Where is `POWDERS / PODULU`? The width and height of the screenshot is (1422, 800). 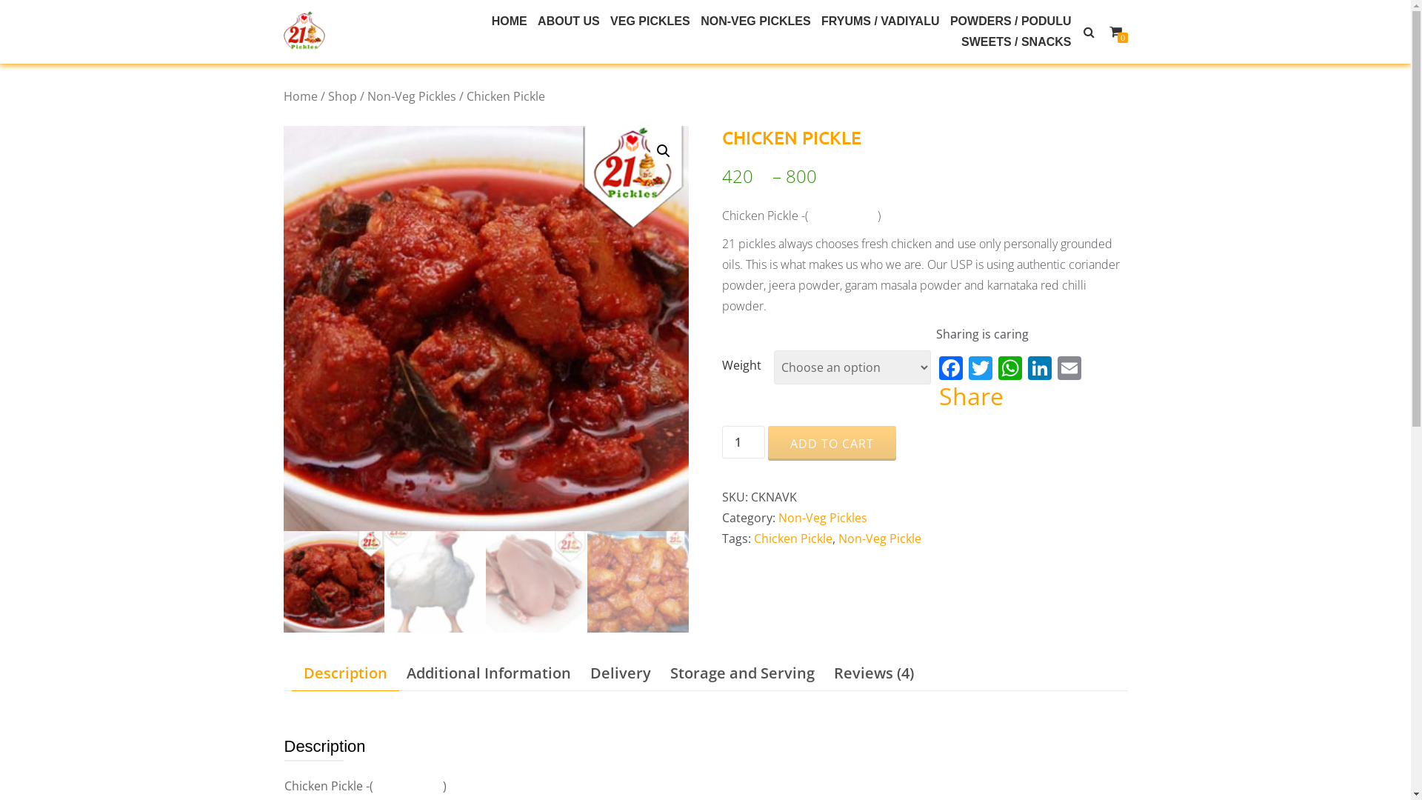 POWDERS / PODULU is located at coordinates (1011, 21).